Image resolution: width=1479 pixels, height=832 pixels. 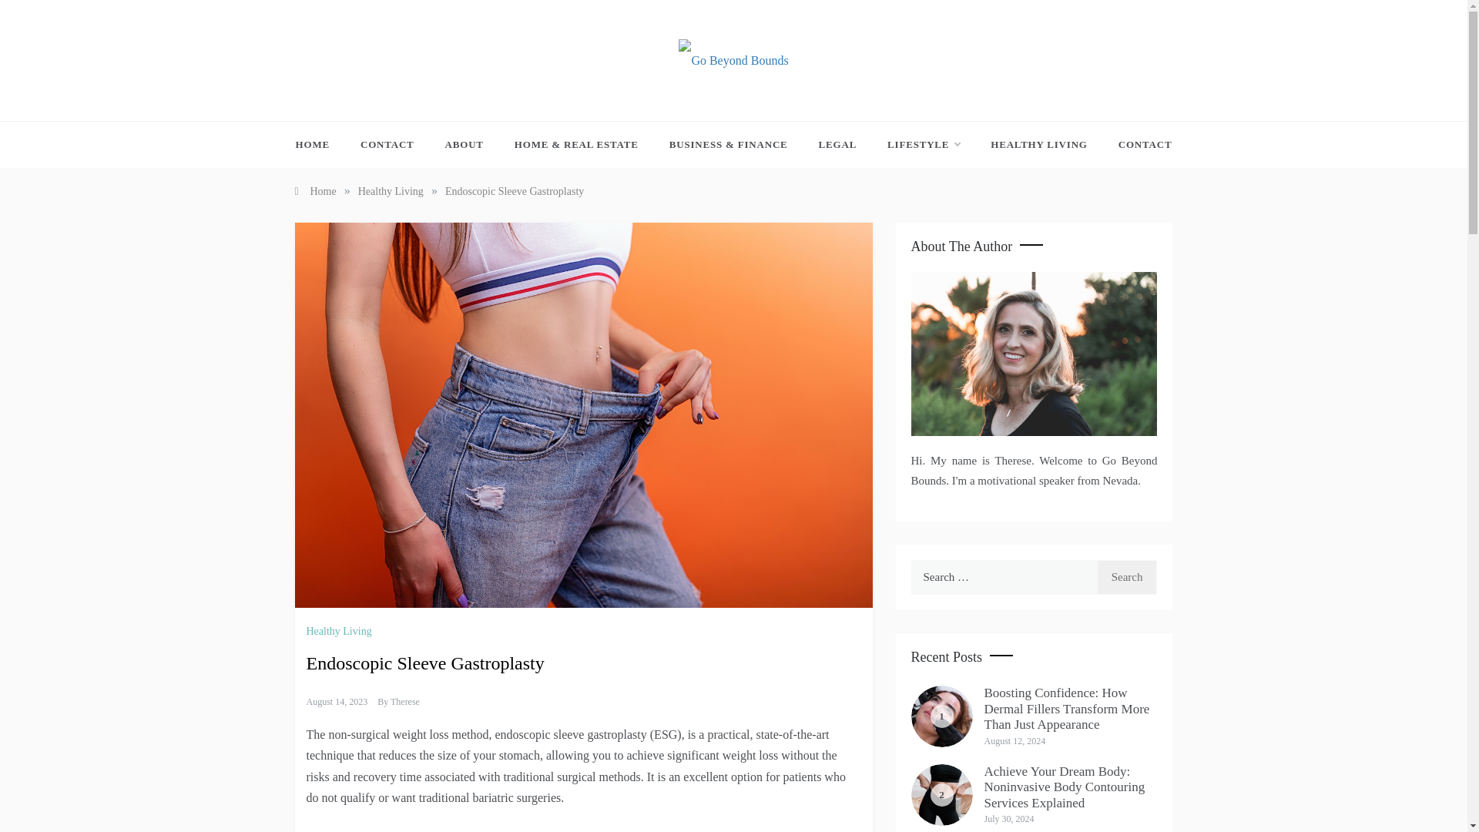 I want to click on LEGAL, so click(x=837, y=145).